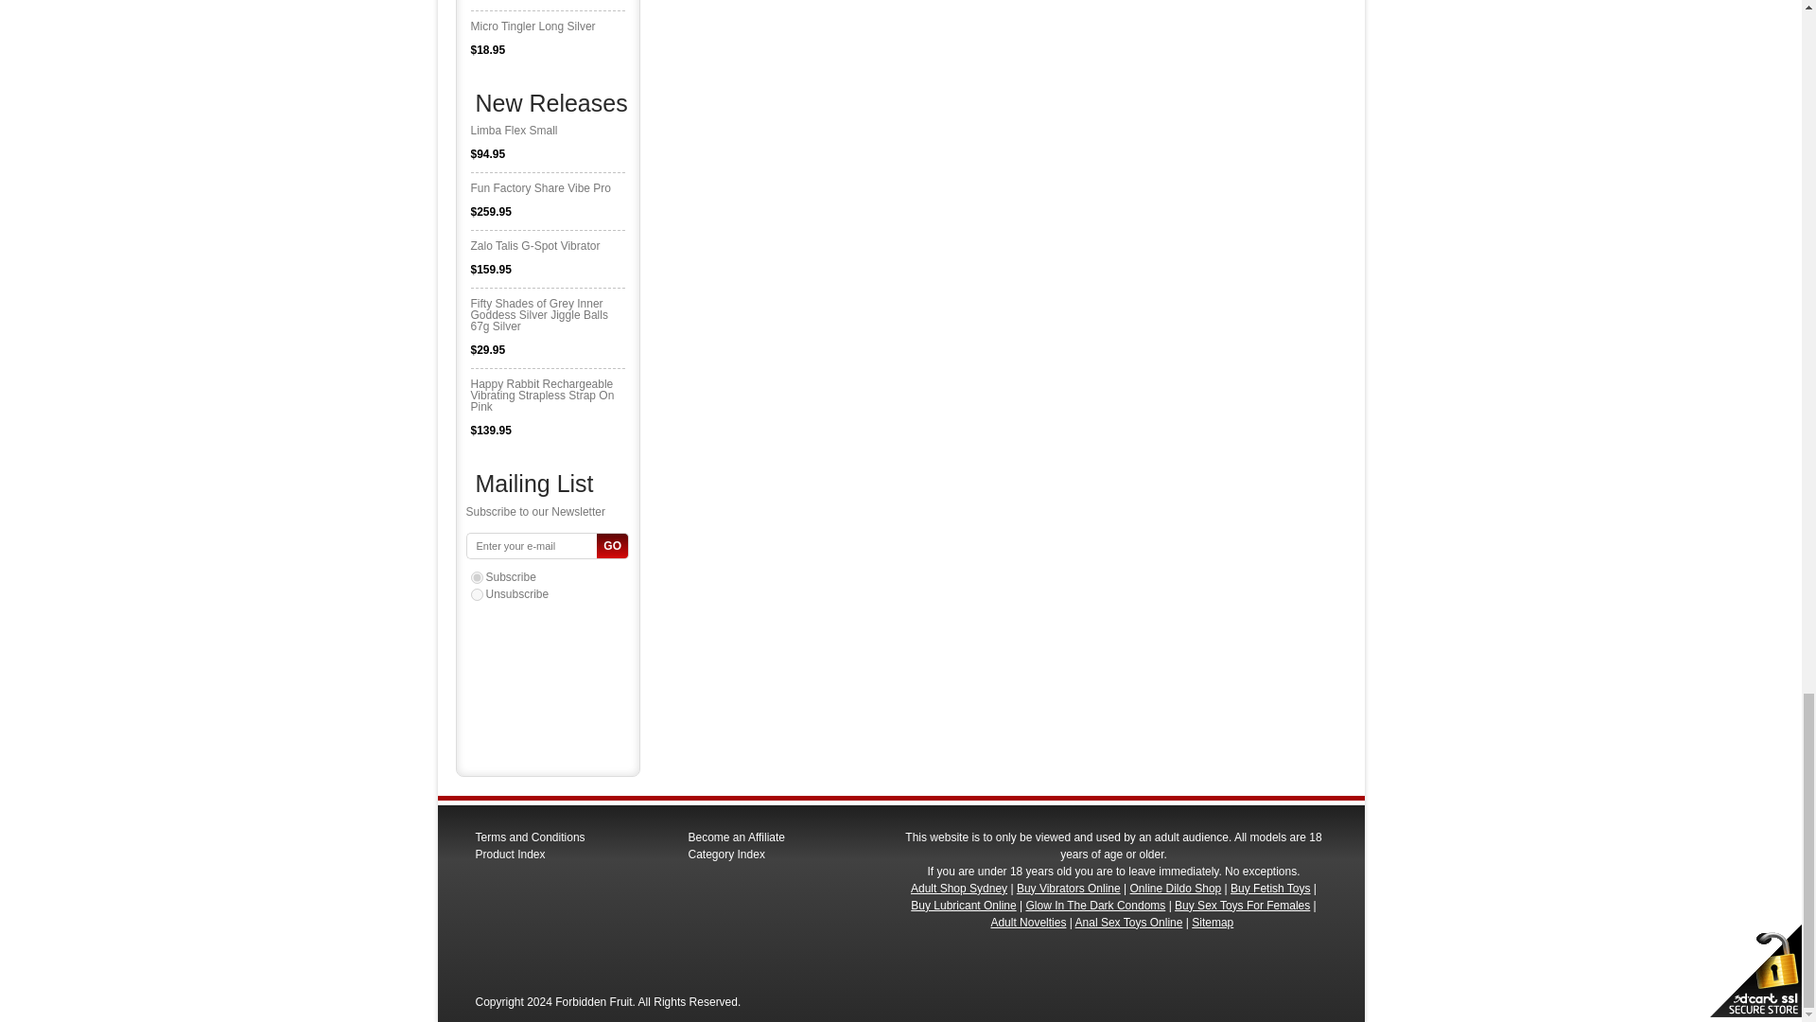 The height and width of the screenshot is (1022, 1816). What do you see at coordinates (477, 577) in the screenshot?
I see `1` at bounding box center [477, 577].